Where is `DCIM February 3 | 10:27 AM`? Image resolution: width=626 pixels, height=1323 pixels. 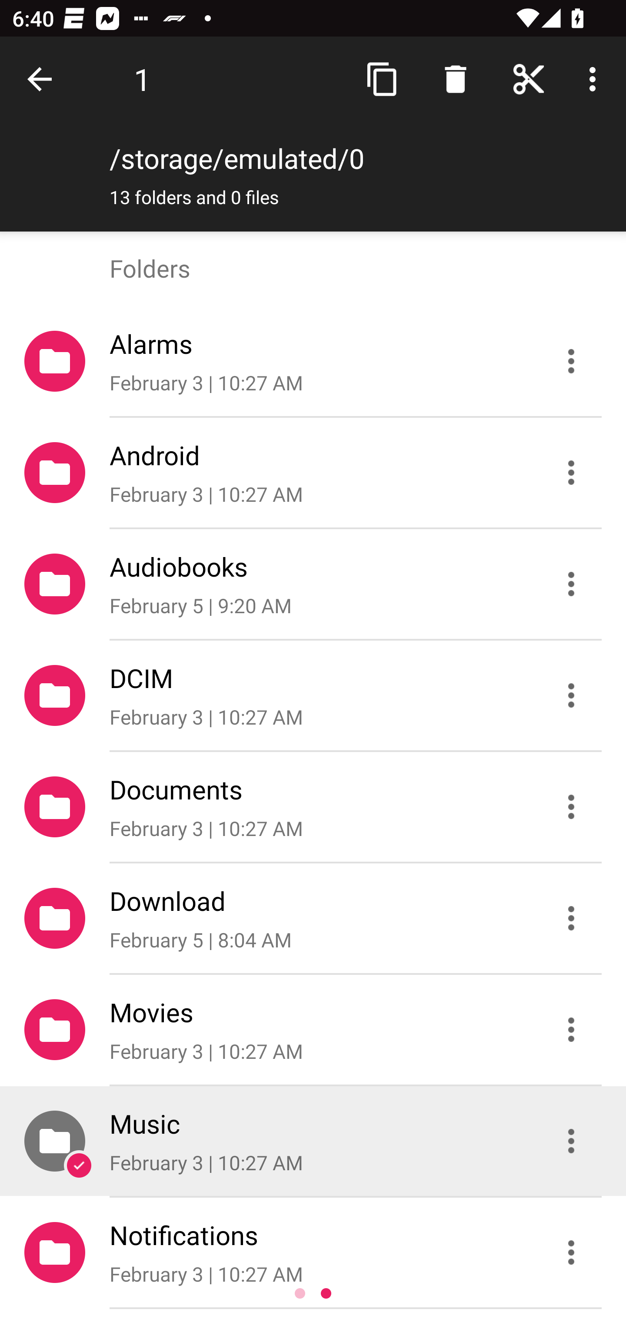
DCIM February 3 | 10:27 AM is located at coordinates (313, 695).